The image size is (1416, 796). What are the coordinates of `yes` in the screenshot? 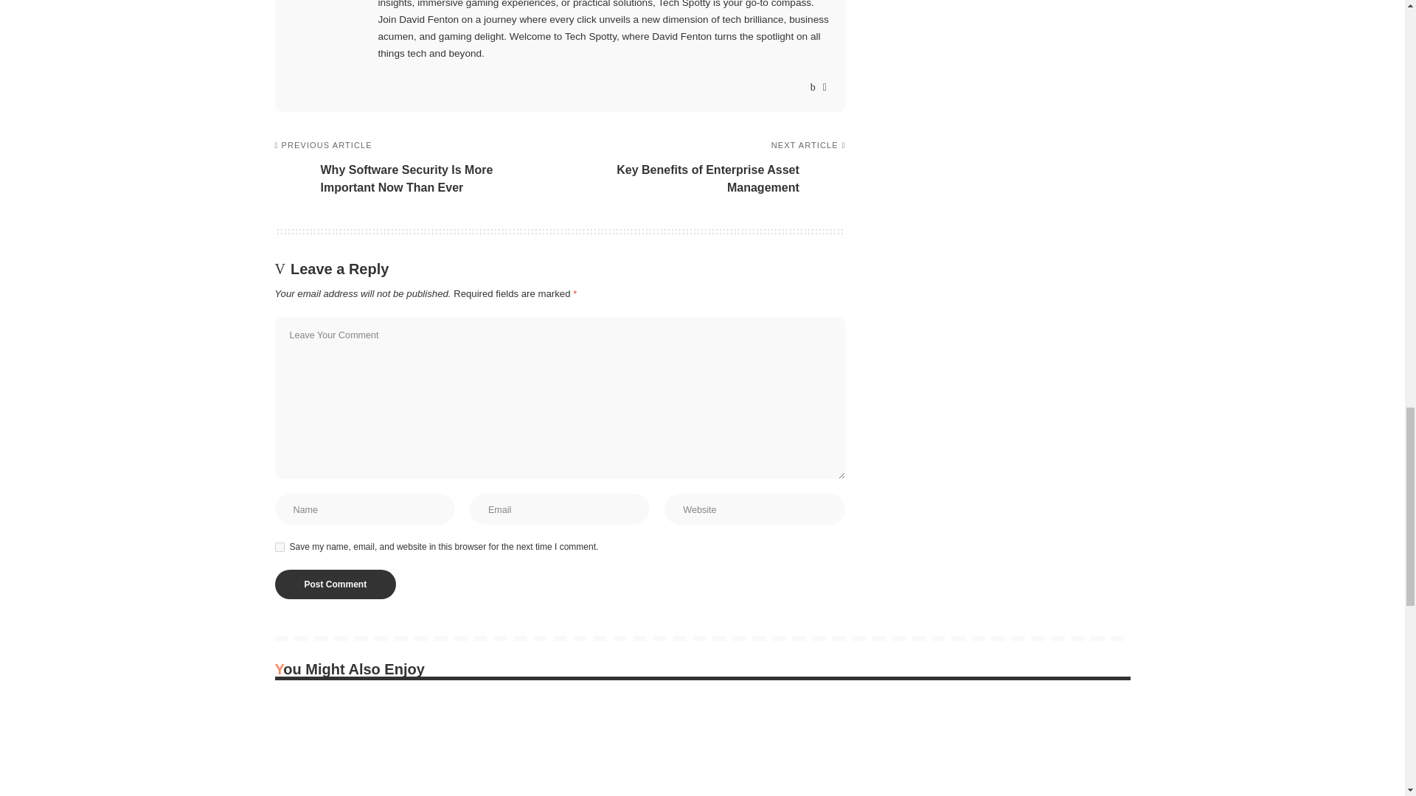 It's located at (279, 547).